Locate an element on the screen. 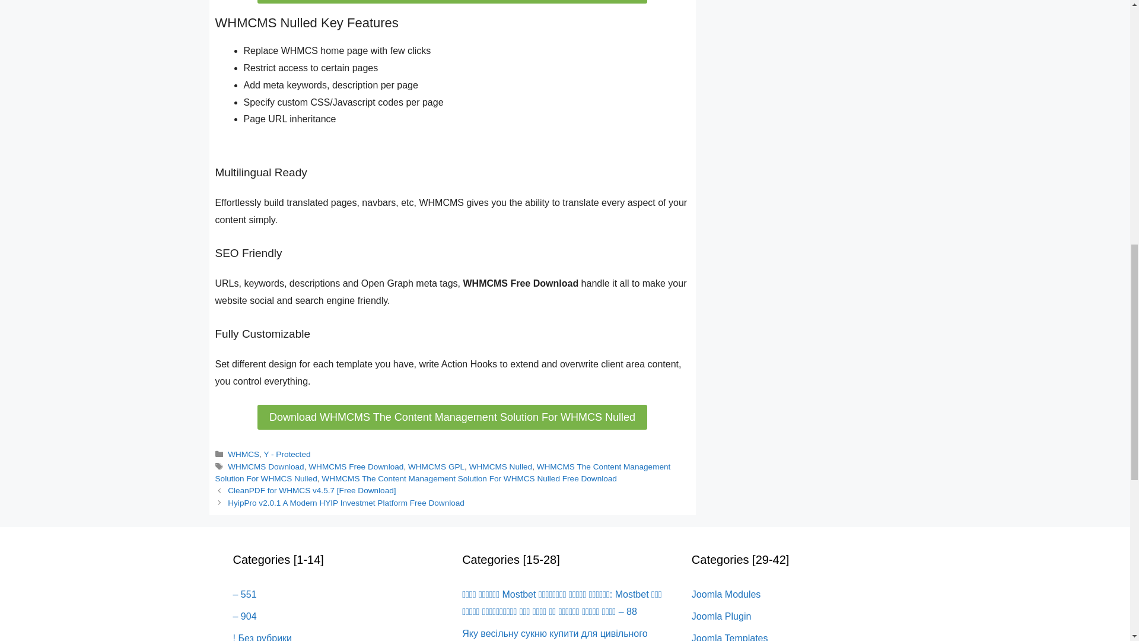 This screenshot has height=641, width=1139. WHMCMS Download is located at coordinates (266, 467).